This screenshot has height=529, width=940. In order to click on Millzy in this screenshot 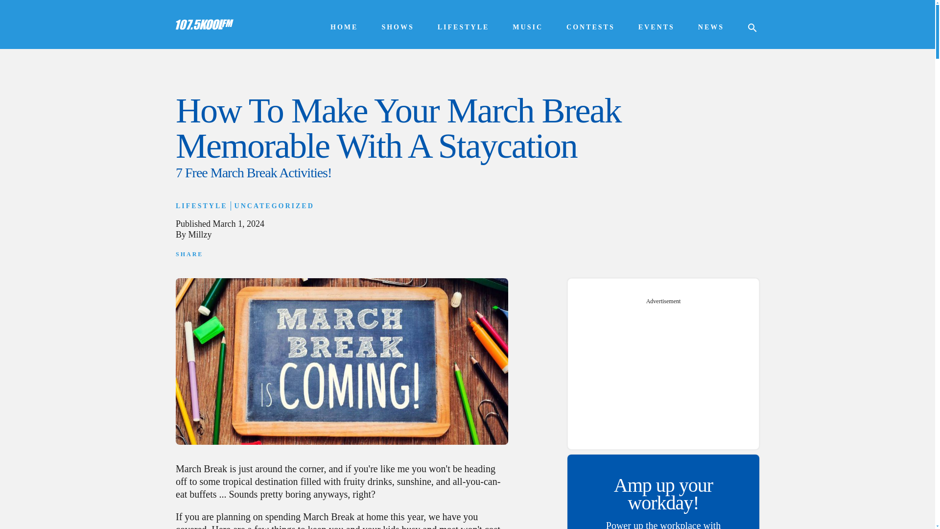, I will do `click(200, 234)`.